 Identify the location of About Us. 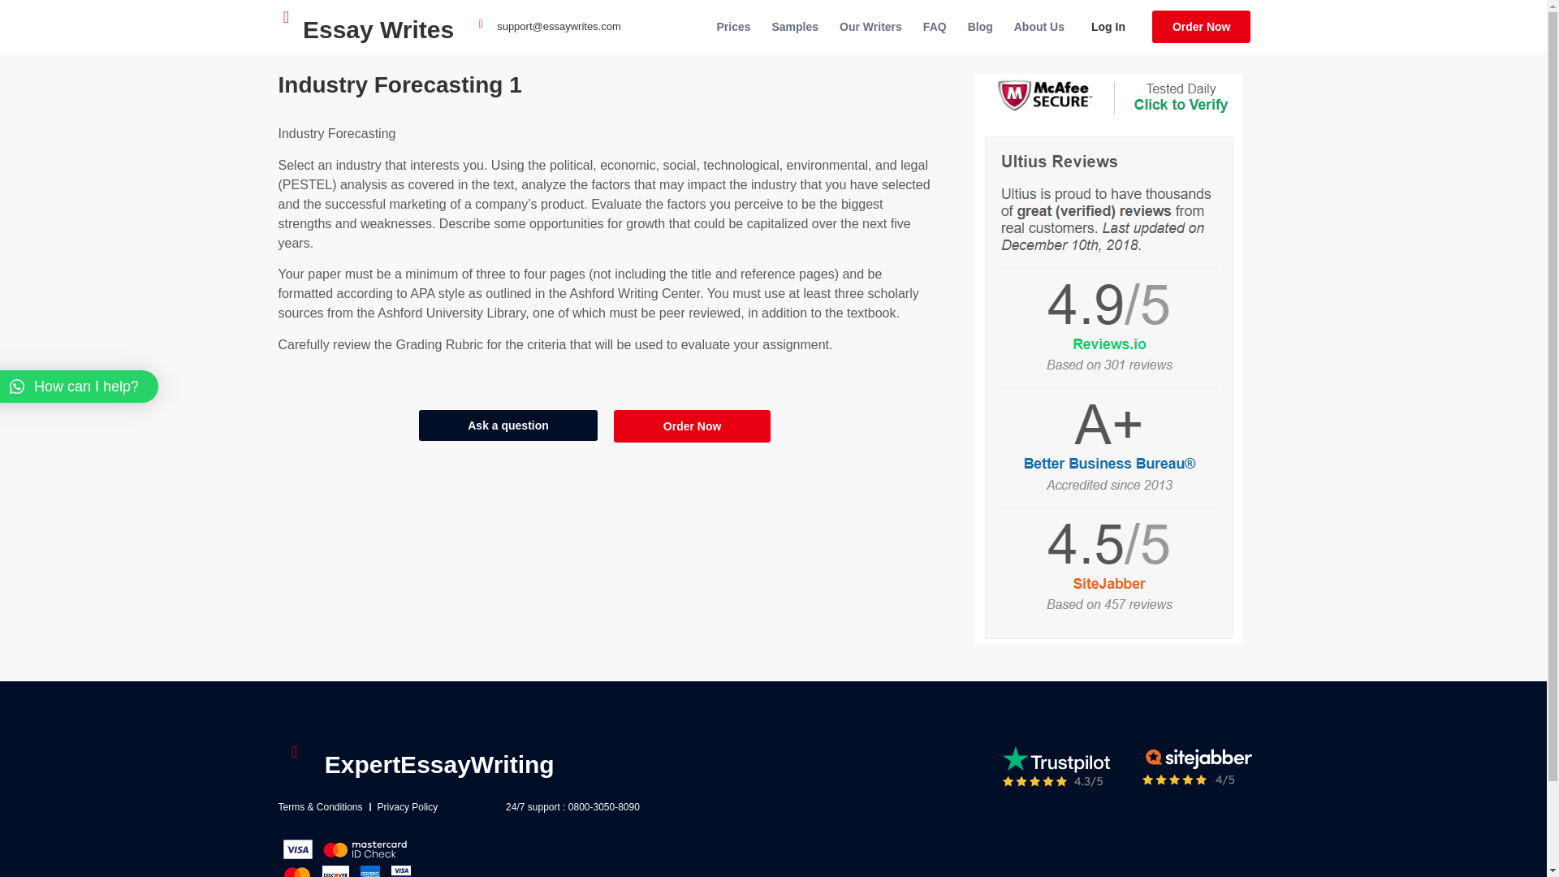
(1039, 26).